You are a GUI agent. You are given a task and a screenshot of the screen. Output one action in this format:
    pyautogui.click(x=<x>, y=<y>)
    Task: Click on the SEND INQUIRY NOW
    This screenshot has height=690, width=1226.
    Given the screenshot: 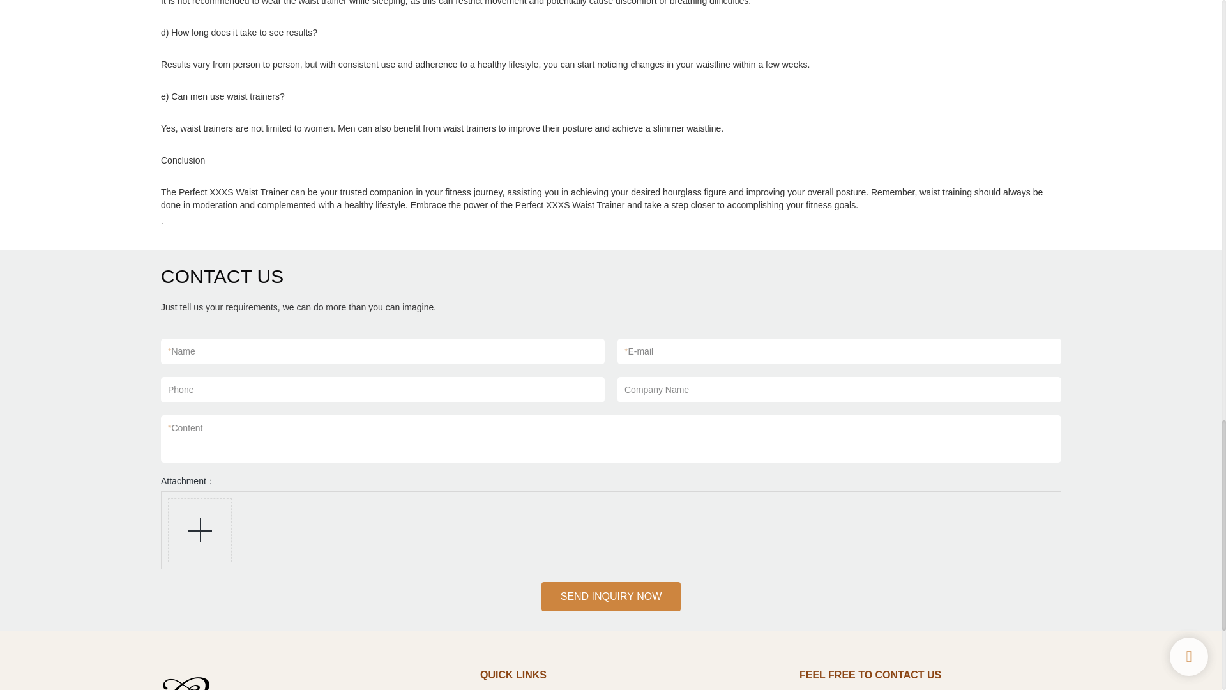 What is the action you would take?
    pyautogui.click(x=612, y=597)
    